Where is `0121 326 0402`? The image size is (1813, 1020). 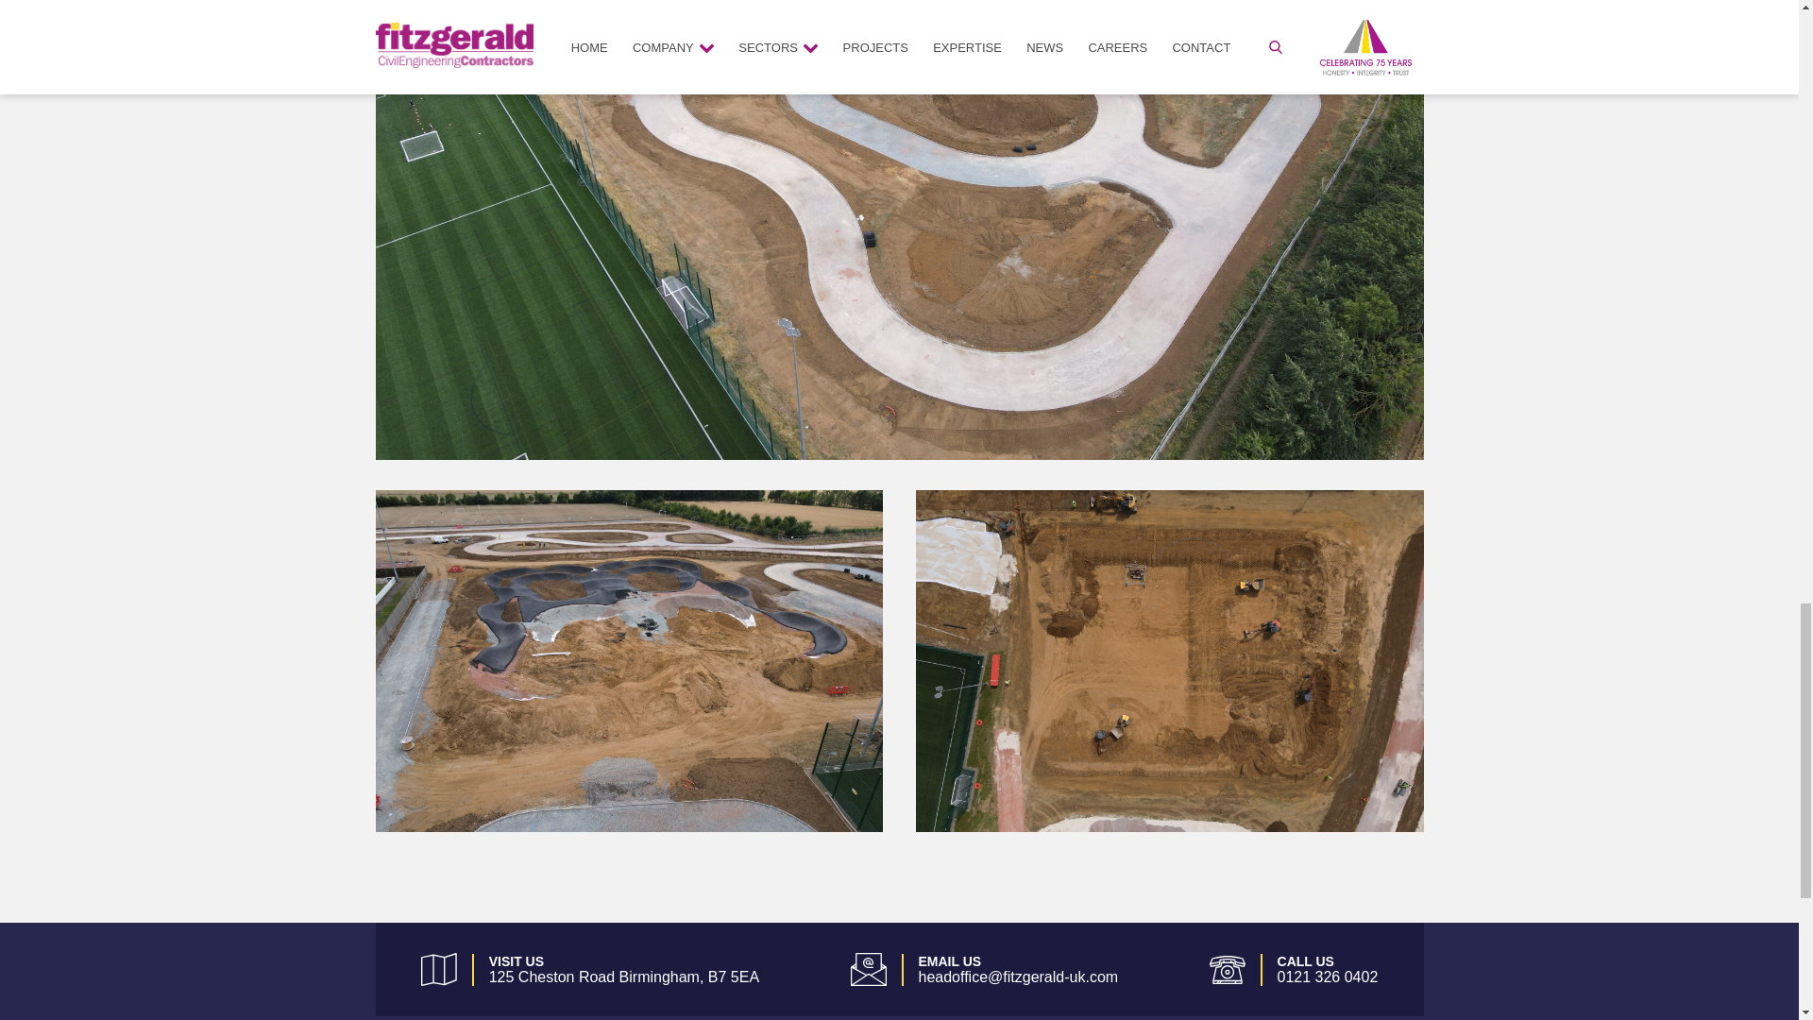 0121 326 0402 is located at coordinates (1328, 977).